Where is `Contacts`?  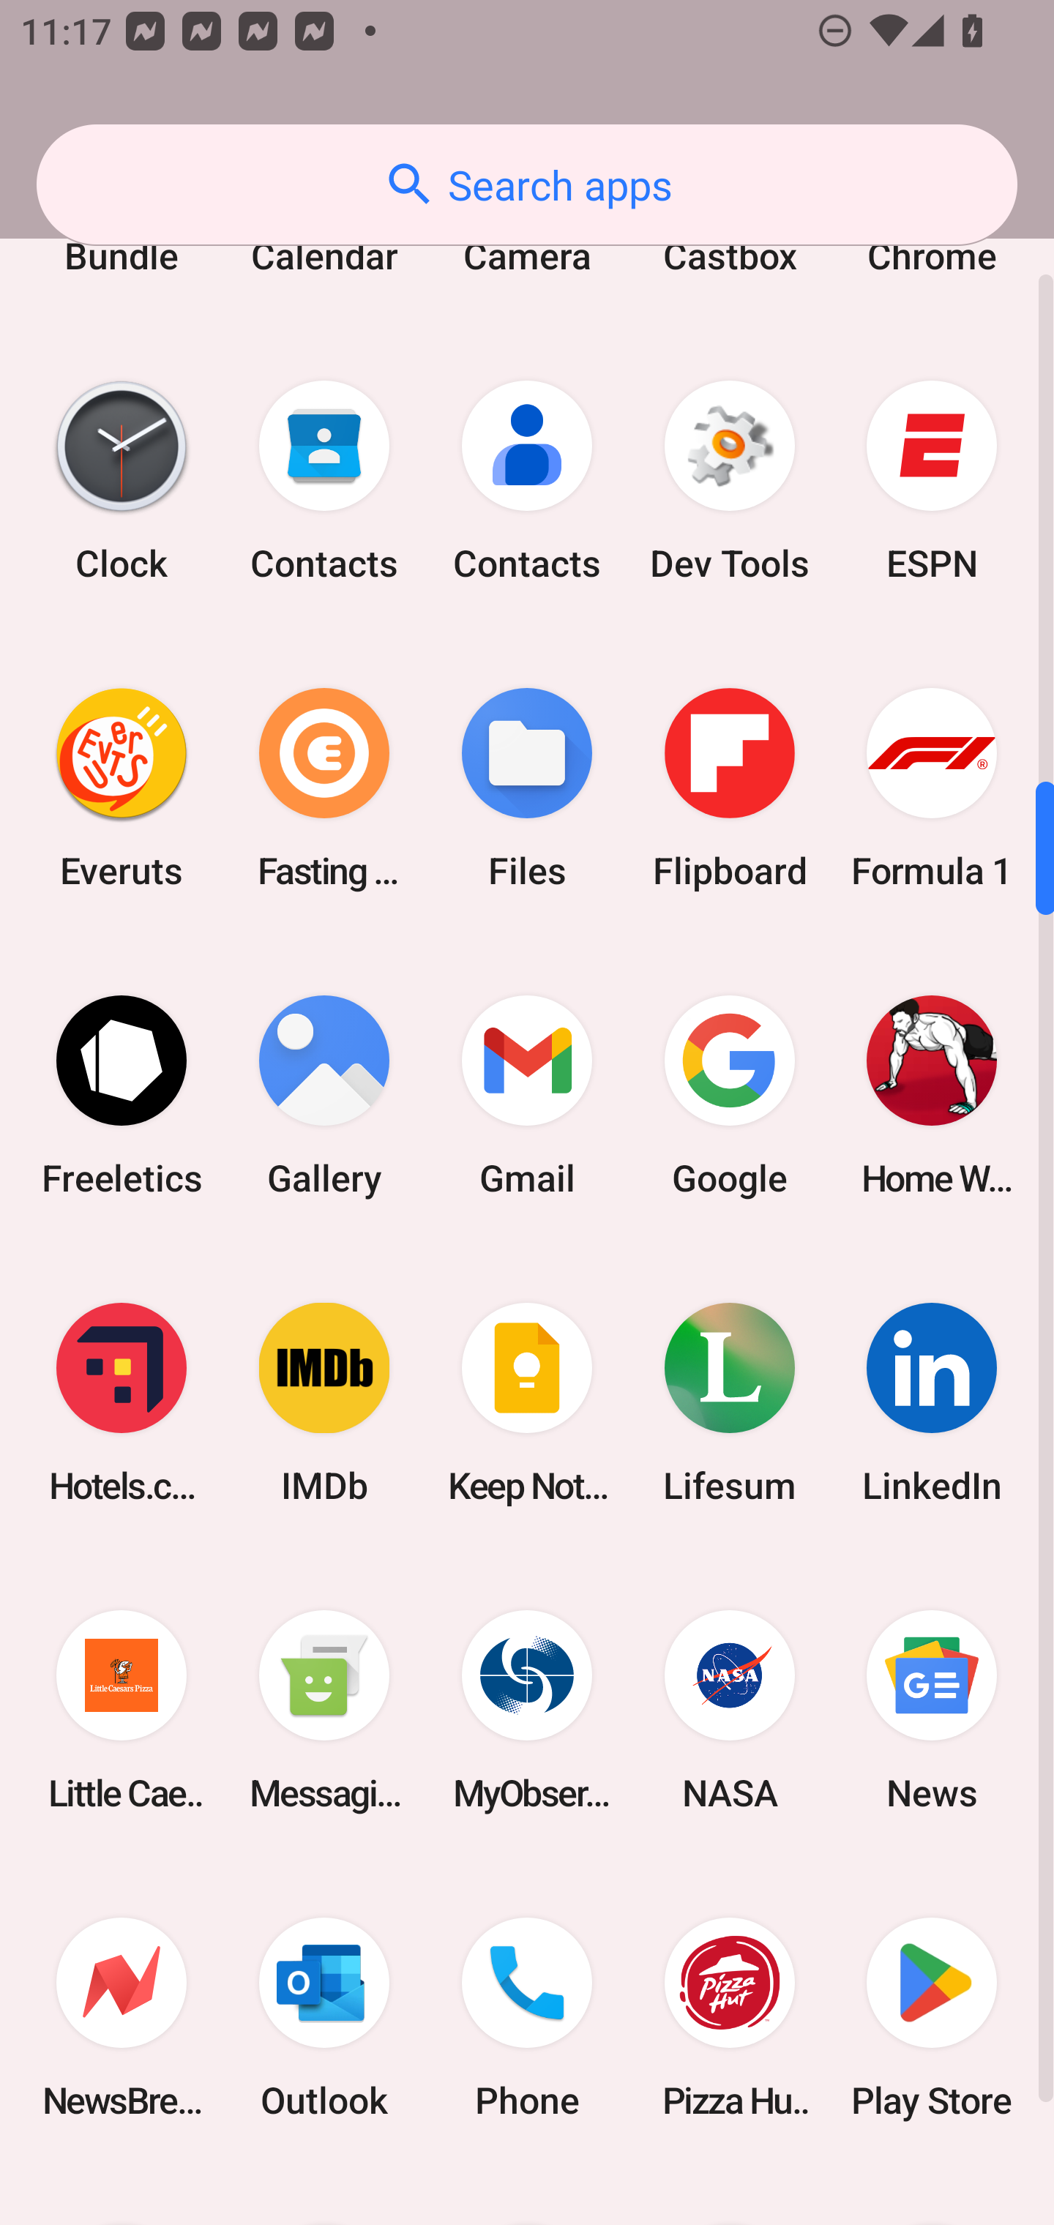
Contacts is located at coordinates (527, 480).